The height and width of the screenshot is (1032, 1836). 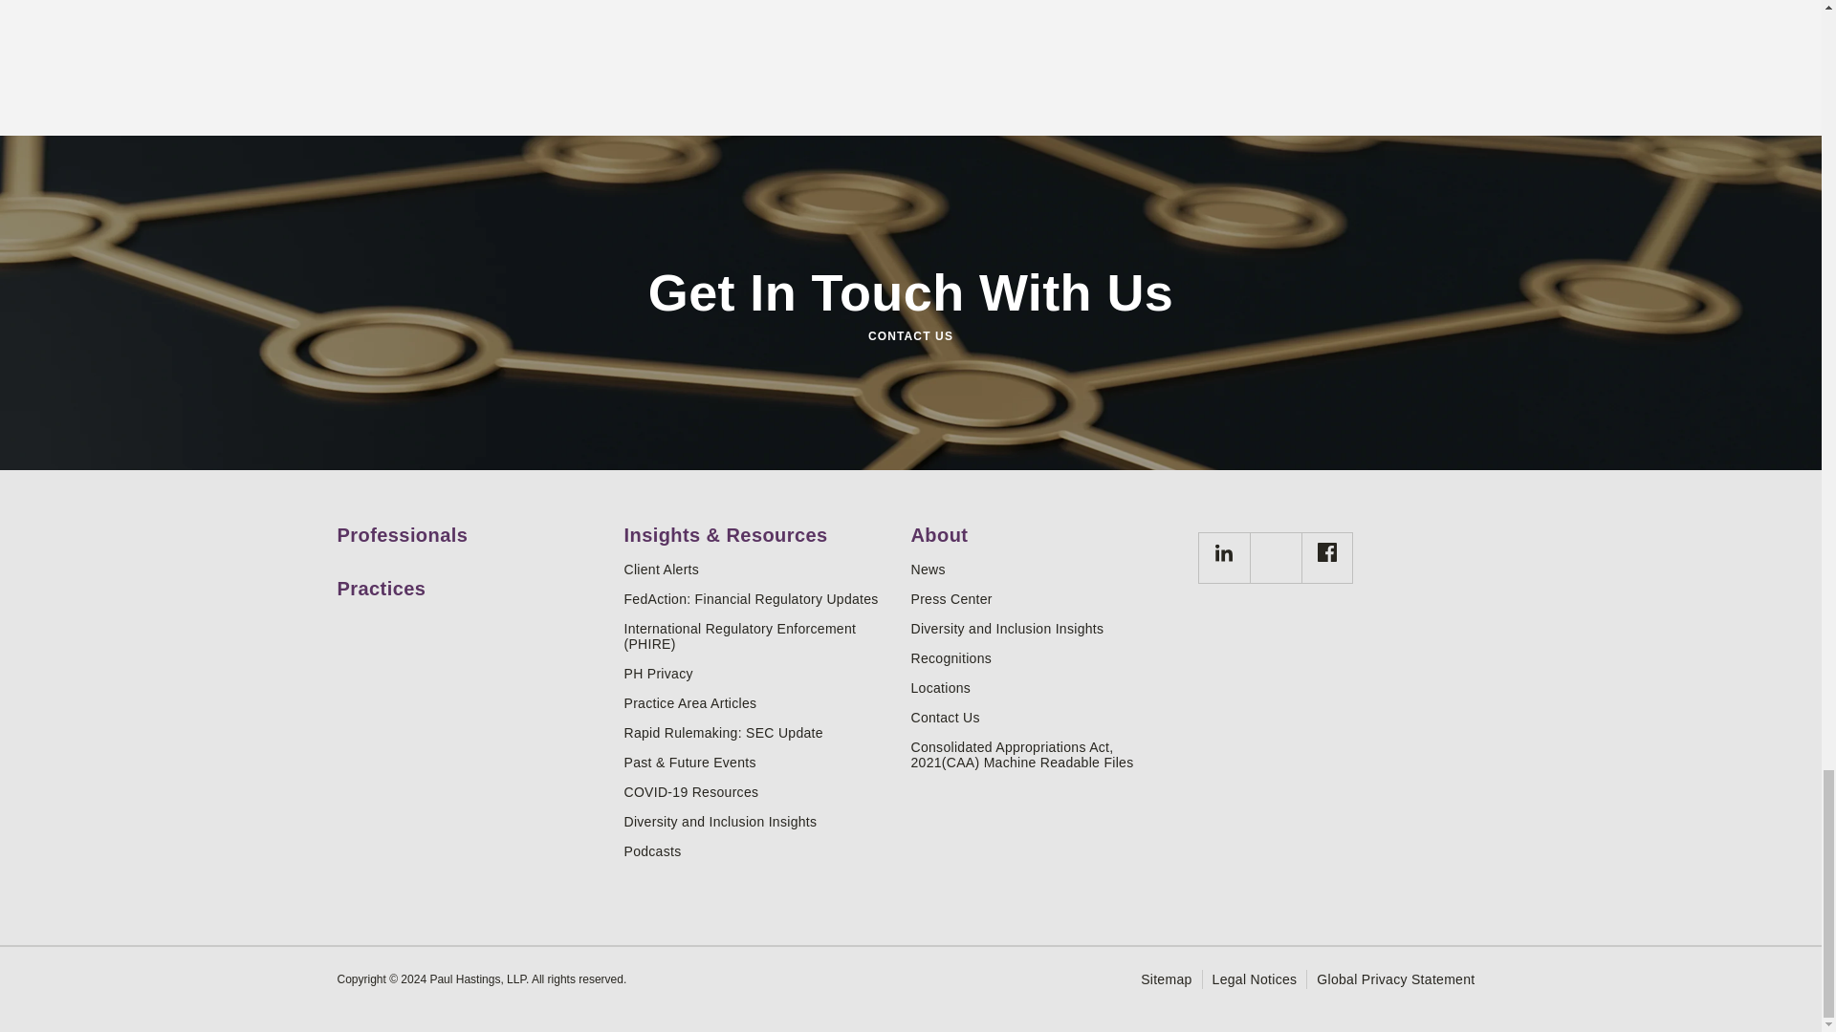 What do you see at coordinates (1222, 558) in the screenshot?
I see `CB6A0679-7CD4-47AB-9AF9-079521319001Created with sketchtool.` at bounding box center [1222, 558].